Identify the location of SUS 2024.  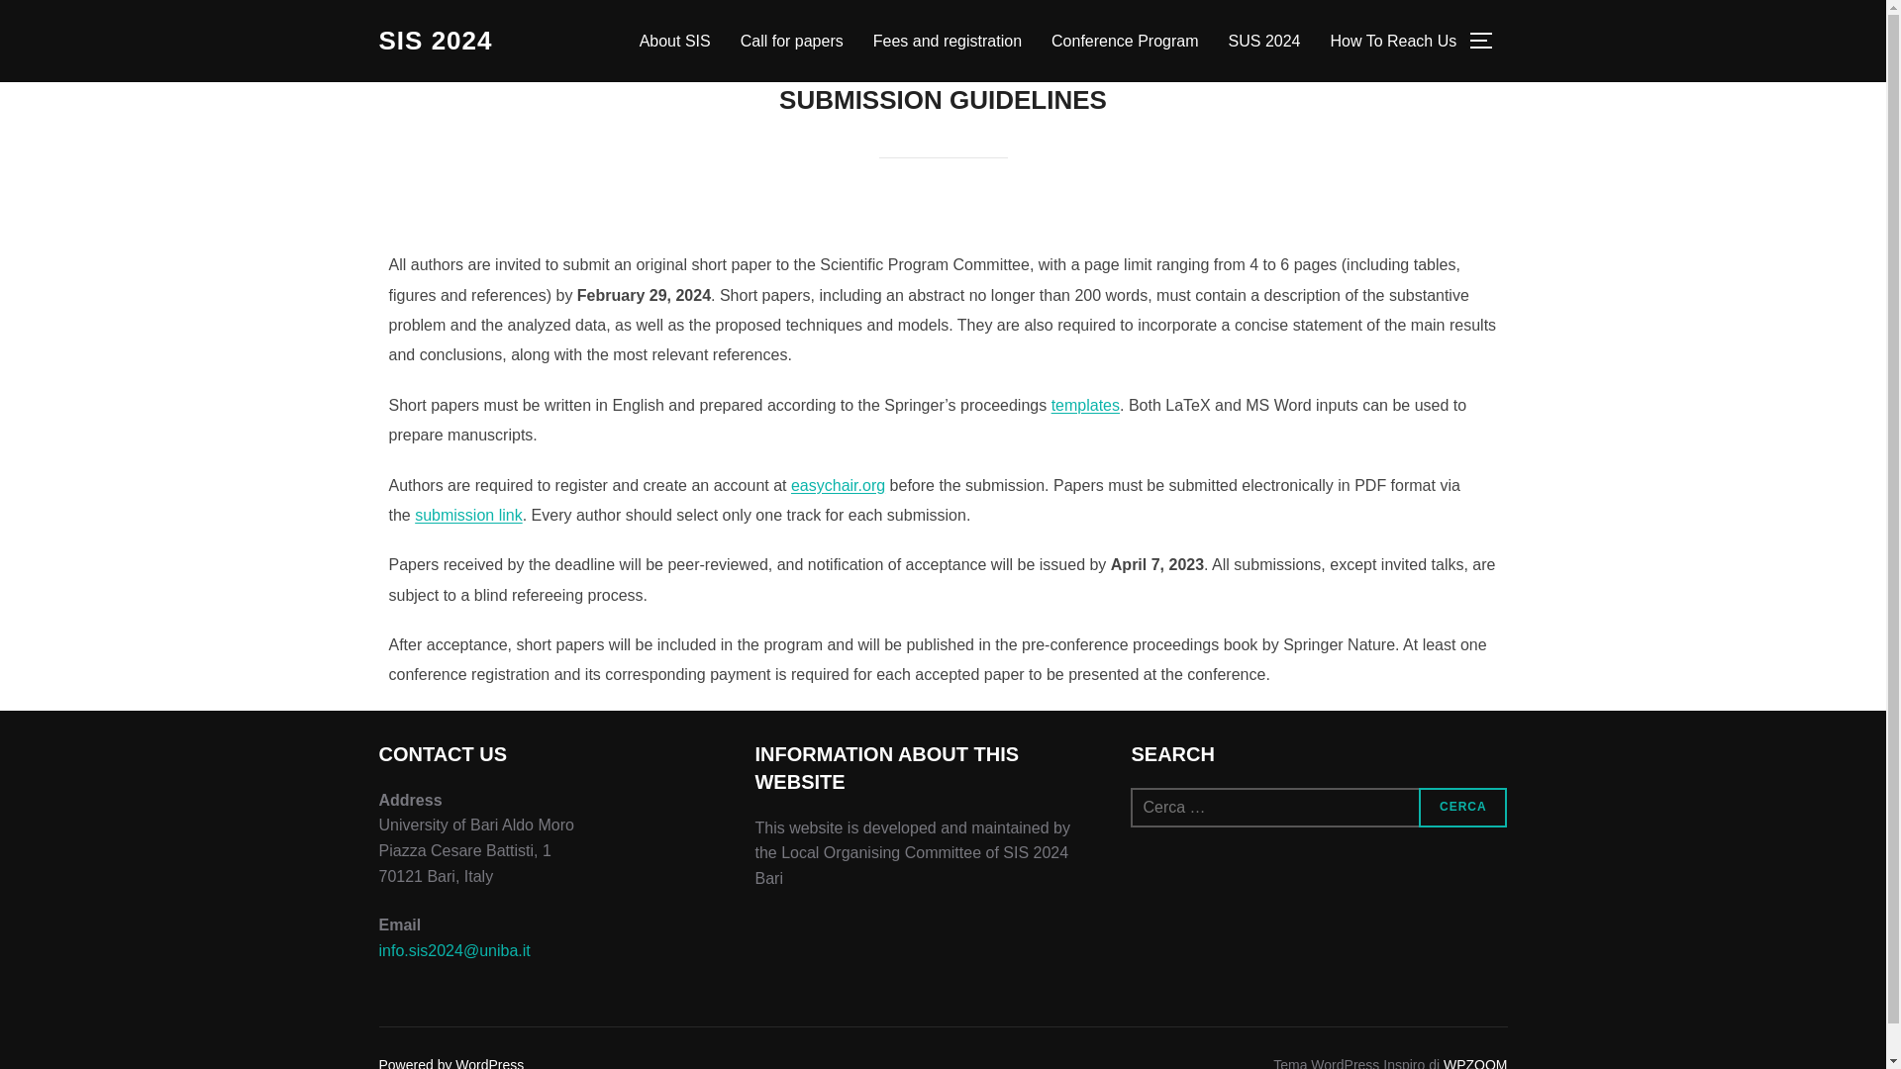
(1263, 40).